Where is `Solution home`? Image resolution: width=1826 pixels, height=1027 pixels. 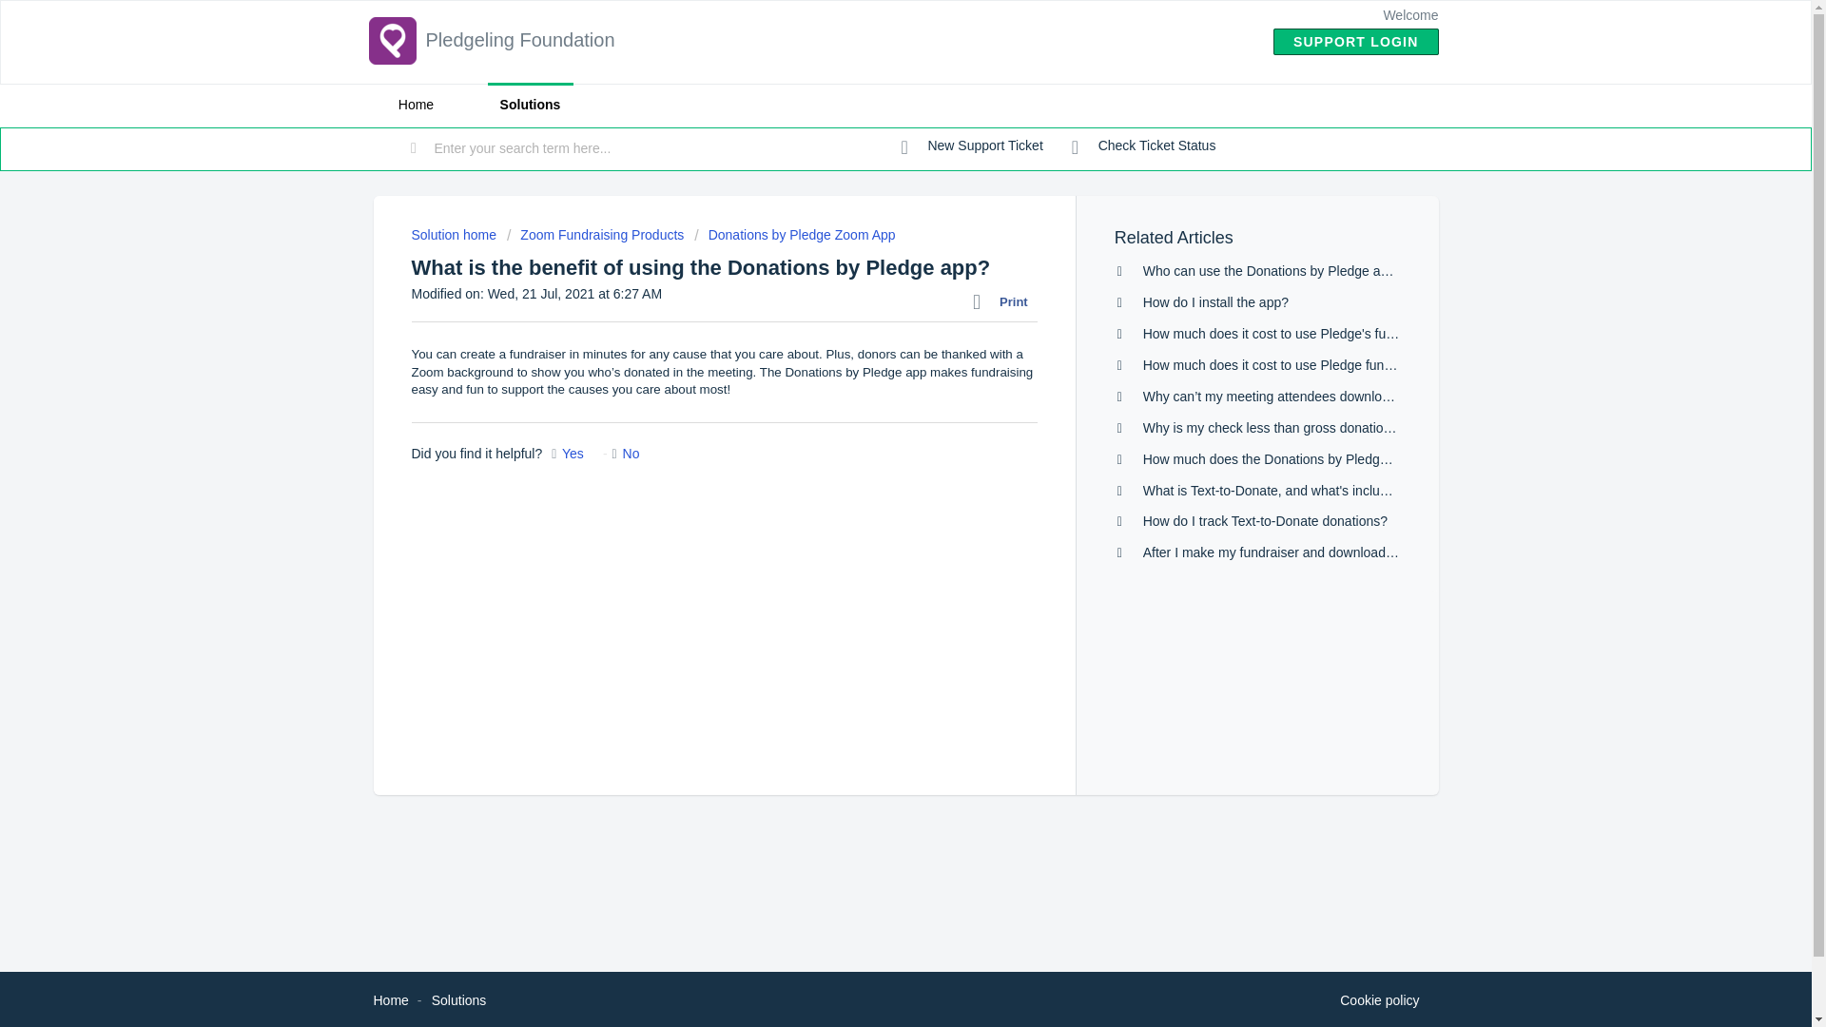
Solution home is located at coordinates (455, 234).